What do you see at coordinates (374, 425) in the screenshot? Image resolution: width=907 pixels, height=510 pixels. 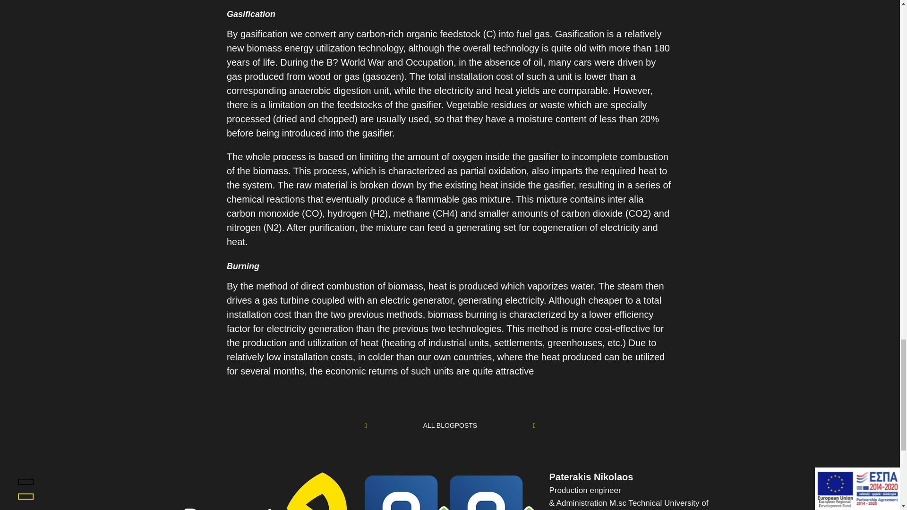 I see `PREV` at bounding box center [374, 425].